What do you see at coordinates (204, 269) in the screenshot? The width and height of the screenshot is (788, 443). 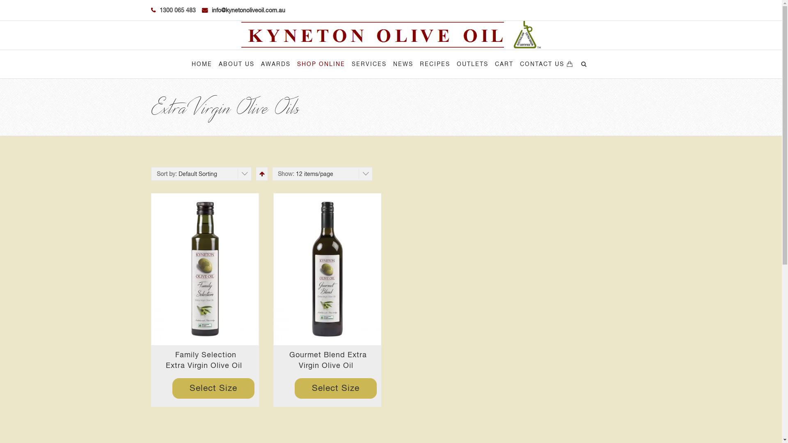 I see `Family Selection Extra Virgin Olive Oil` at bounding box center [204, 269].